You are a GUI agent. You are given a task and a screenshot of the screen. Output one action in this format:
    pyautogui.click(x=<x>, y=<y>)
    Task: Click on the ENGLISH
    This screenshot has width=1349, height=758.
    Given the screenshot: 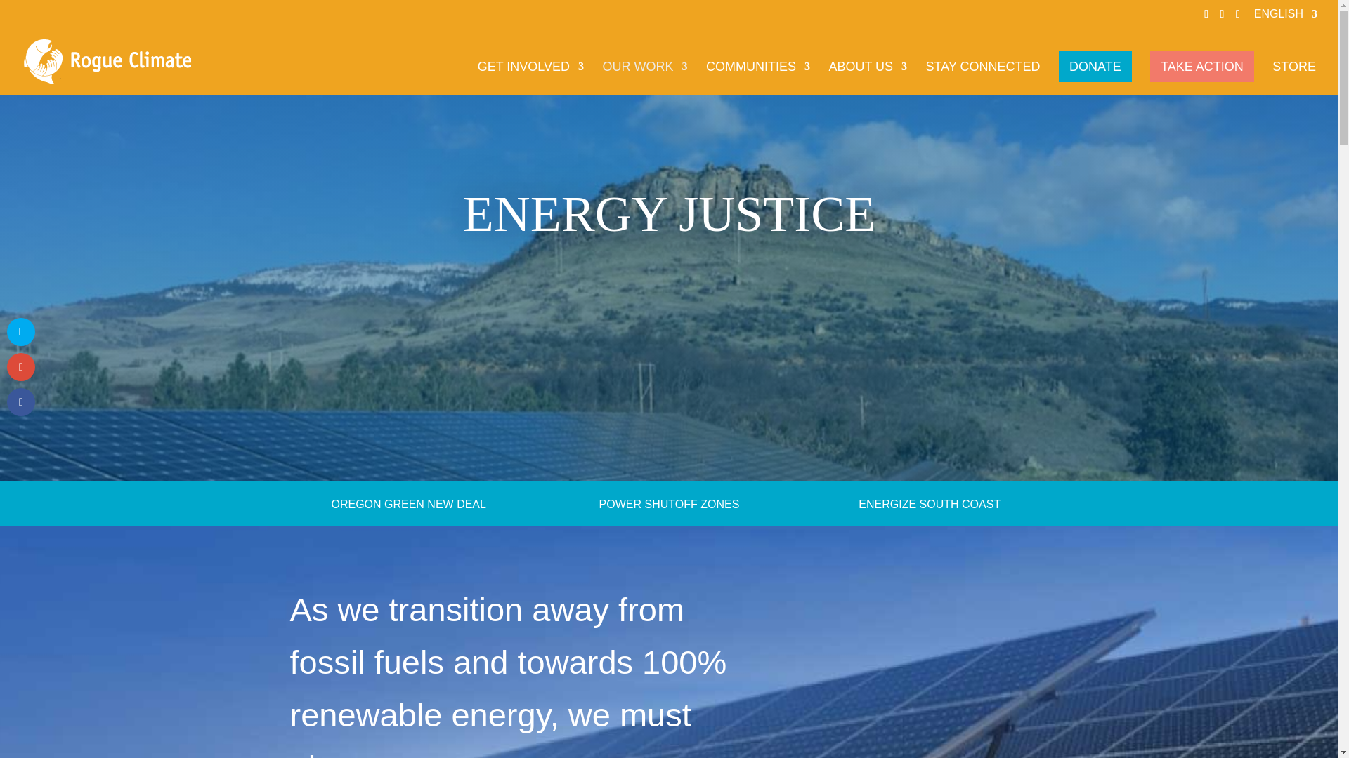 What is the action you would take?
    pyautogui.click(x=1286, y=18)
    